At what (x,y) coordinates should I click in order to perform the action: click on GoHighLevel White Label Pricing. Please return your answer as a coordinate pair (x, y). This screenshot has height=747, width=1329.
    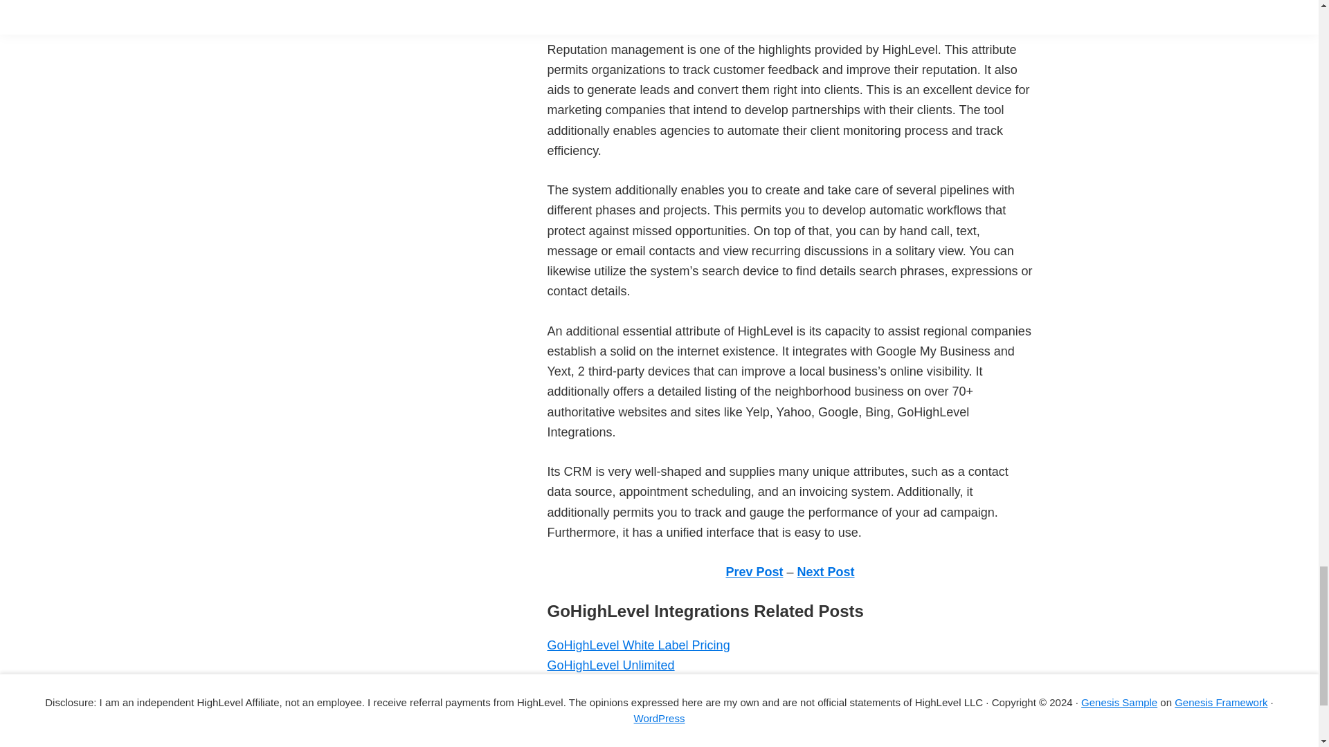
    Looking at the image, I should click on (638, 645).